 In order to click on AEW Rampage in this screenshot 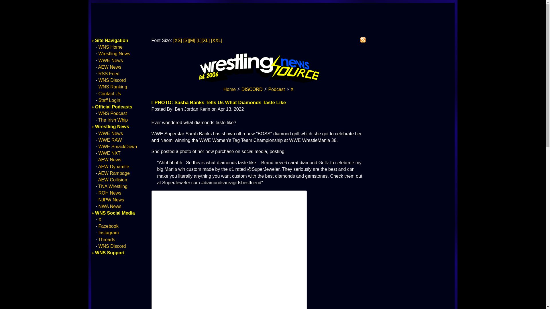, I will do `click(114, 173)`.